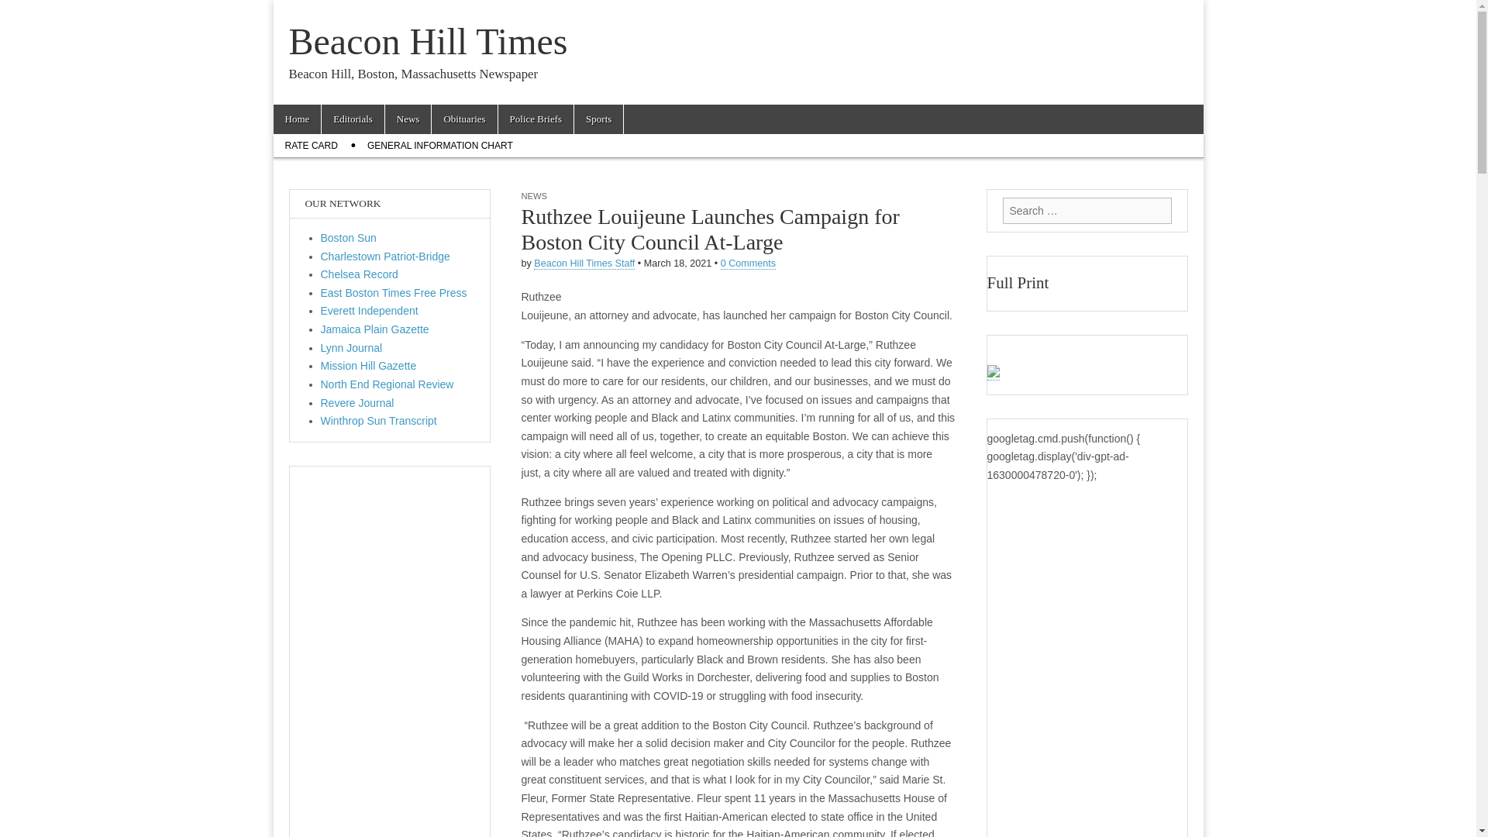  I want to click on East Boston Times Free Press, so click(394, 293).